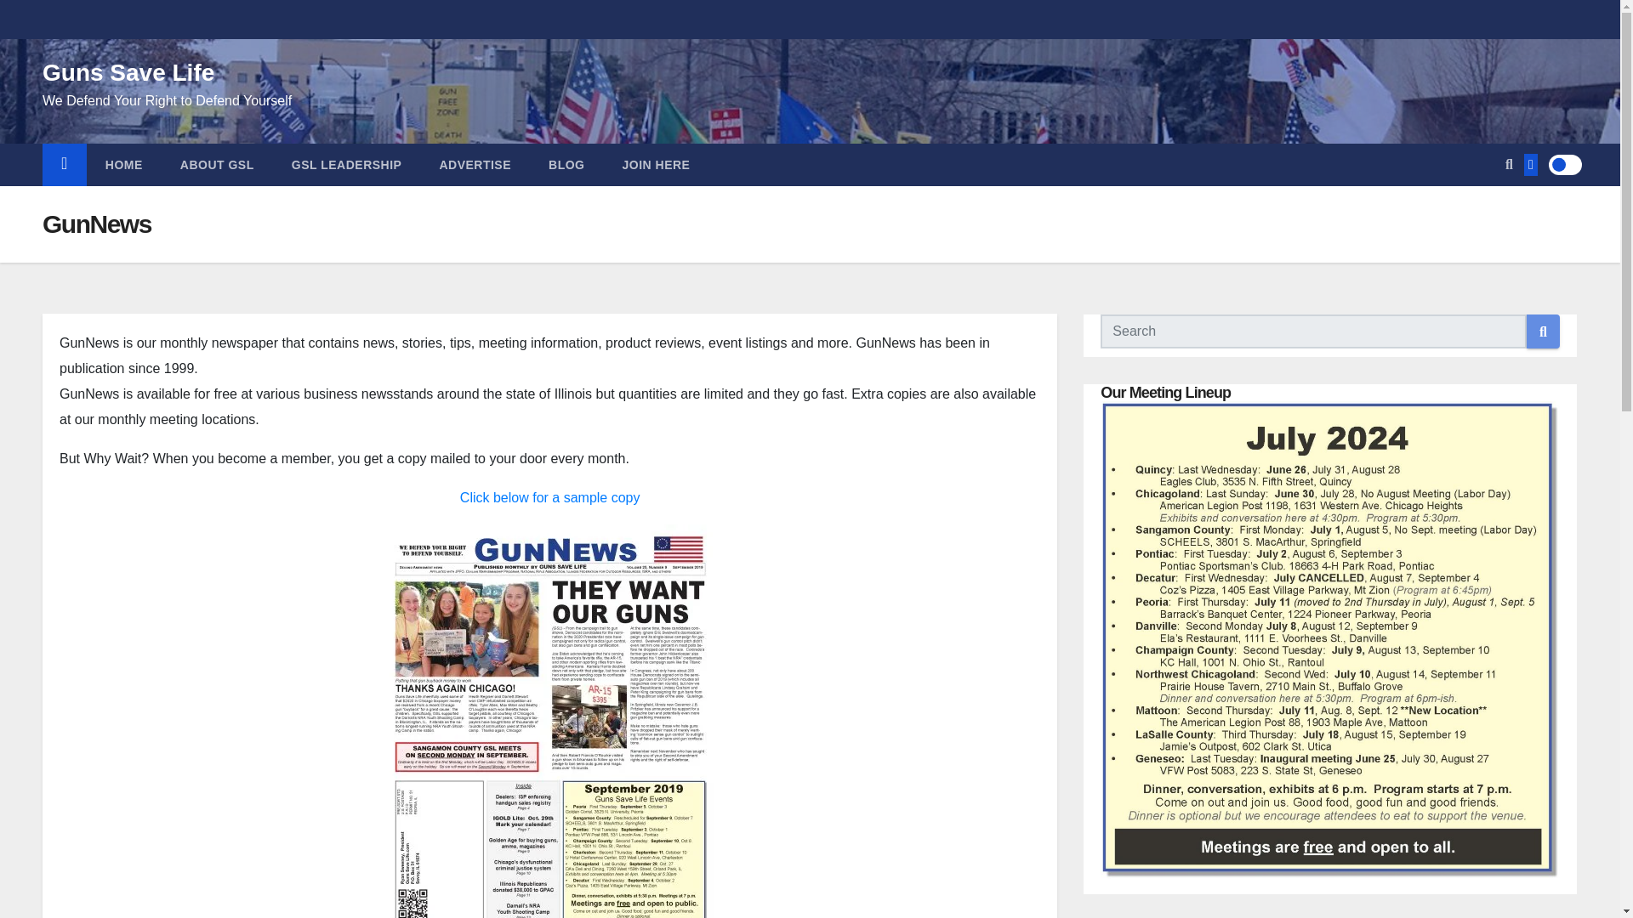  Describe the element at coordinates (475, 165) in the screenshot. I see `ADVERTISE` at that location.